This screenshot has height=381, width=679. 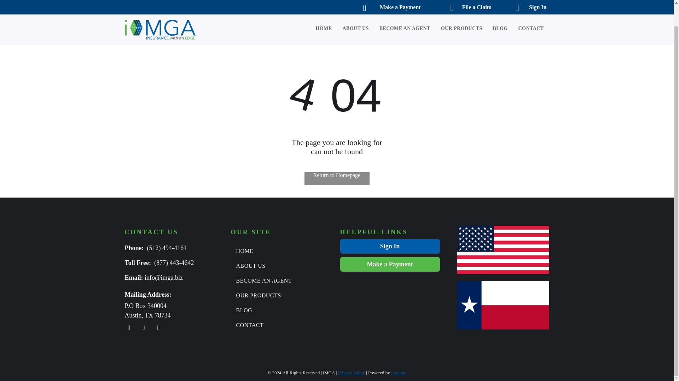 I want to click on BLOG, so click(x=278, y=310).